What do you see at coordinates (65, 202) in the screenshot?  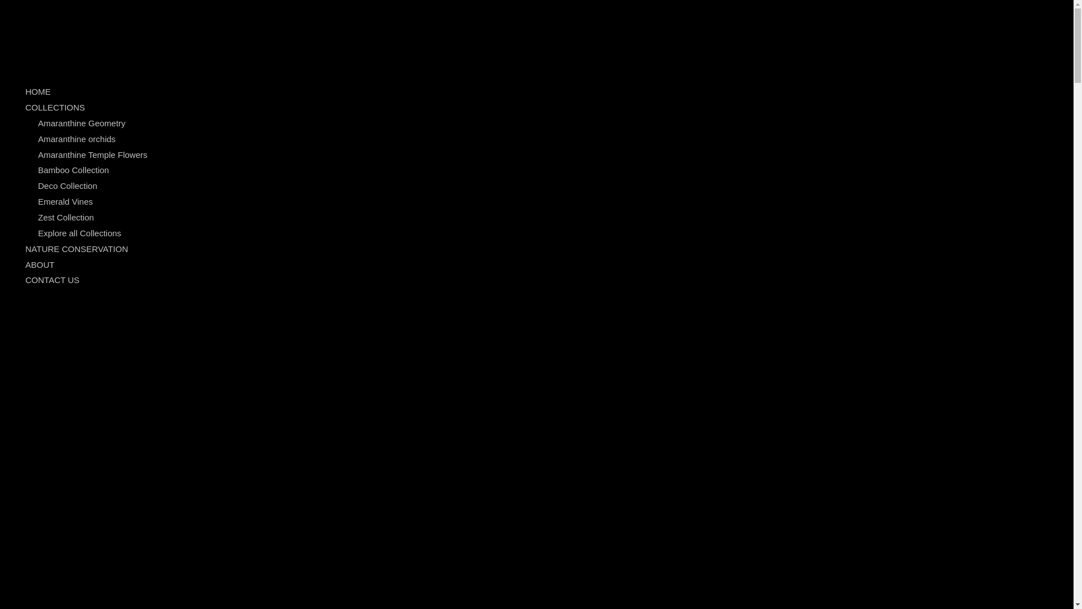 I see `Emerald Vines` at bounding box center [65, 202].